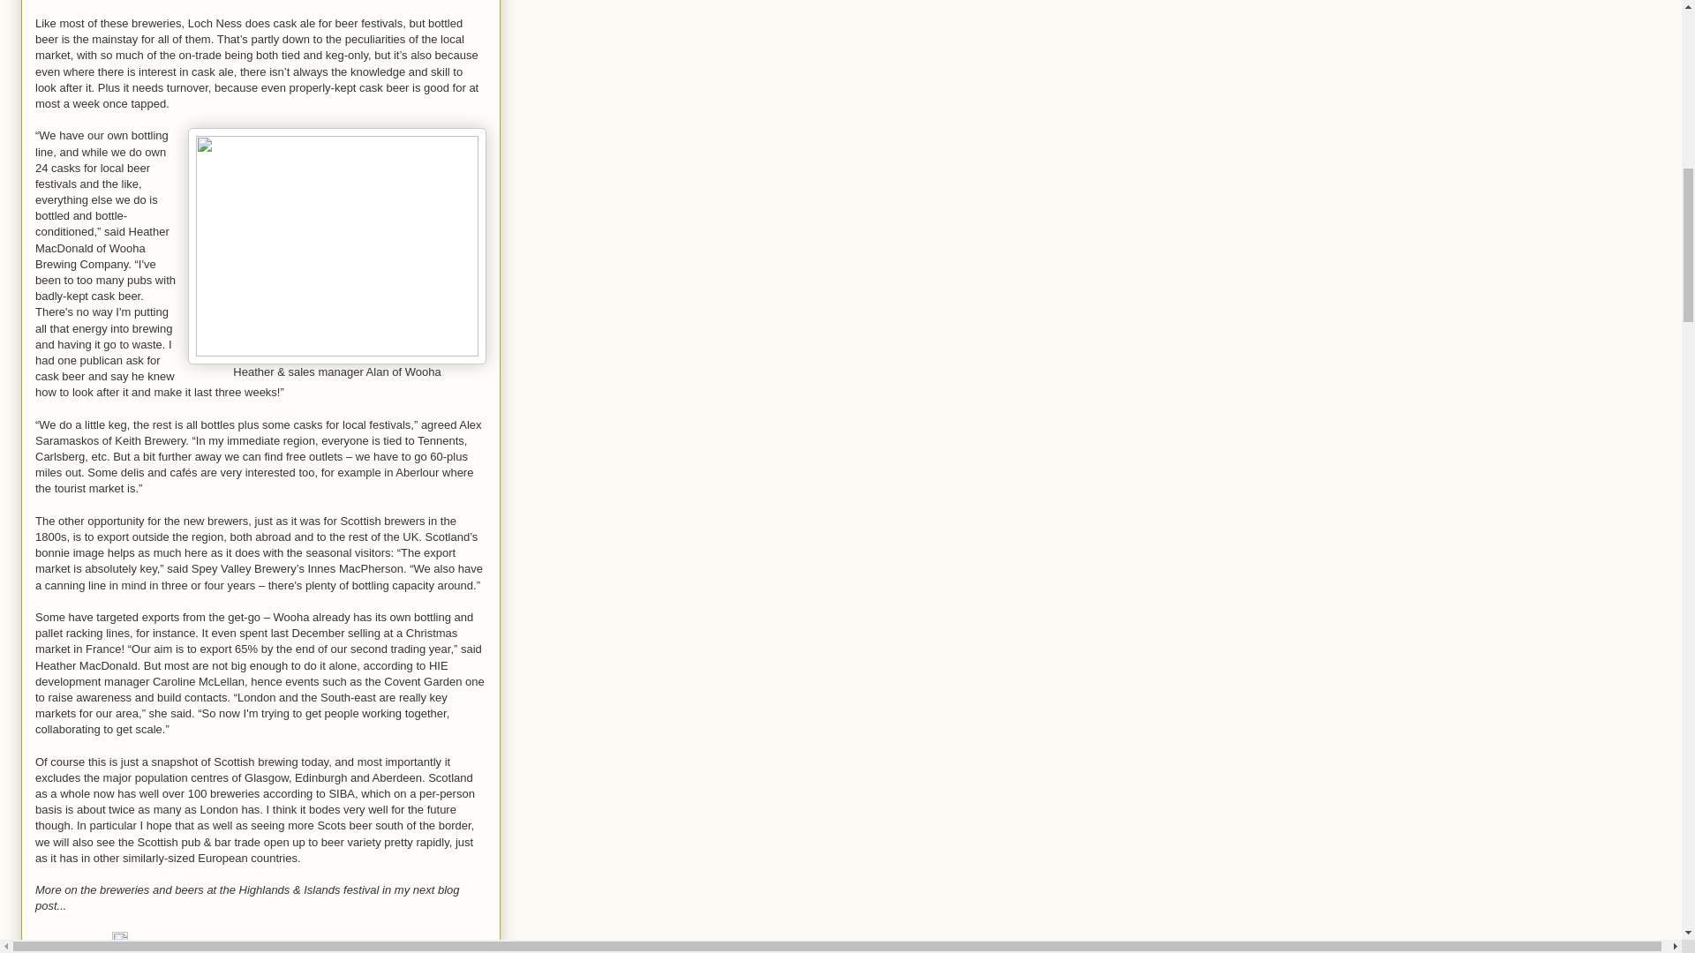 The height and width of the screenshot is (953, 1695). I want to click on BlogThis!, so click(111, 951).